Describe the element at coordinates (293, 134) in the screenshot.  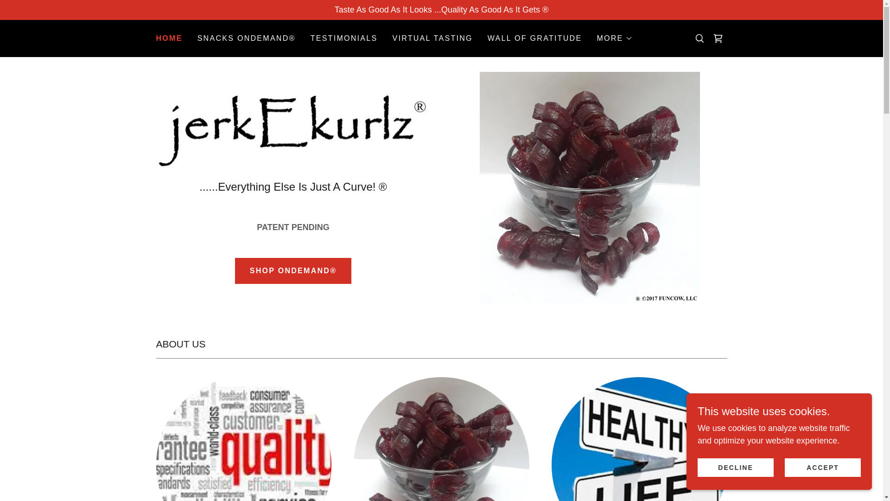
I see `jerkEkurlz` at that location.